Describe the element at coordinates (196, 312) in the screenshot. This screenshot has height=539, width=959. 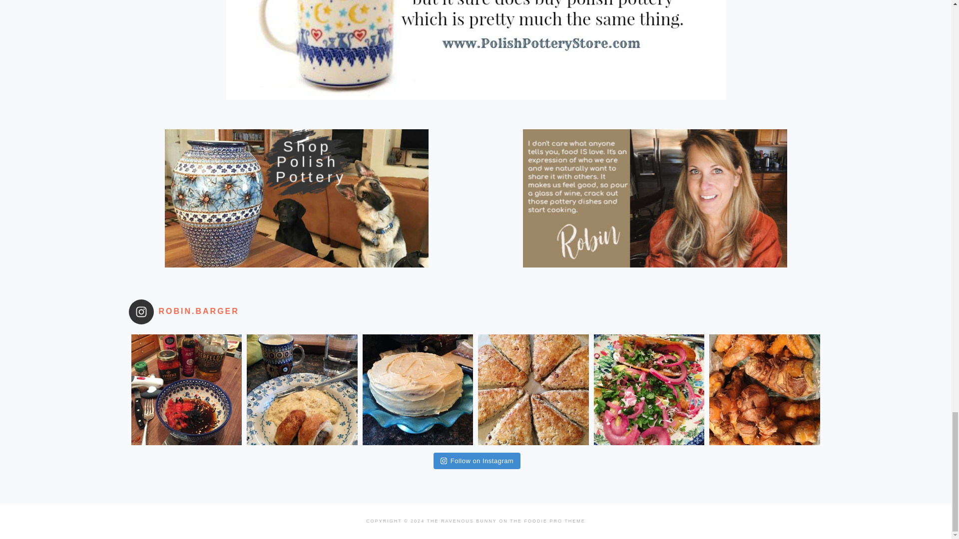
I see `ROBIN.BARGER` at that location.